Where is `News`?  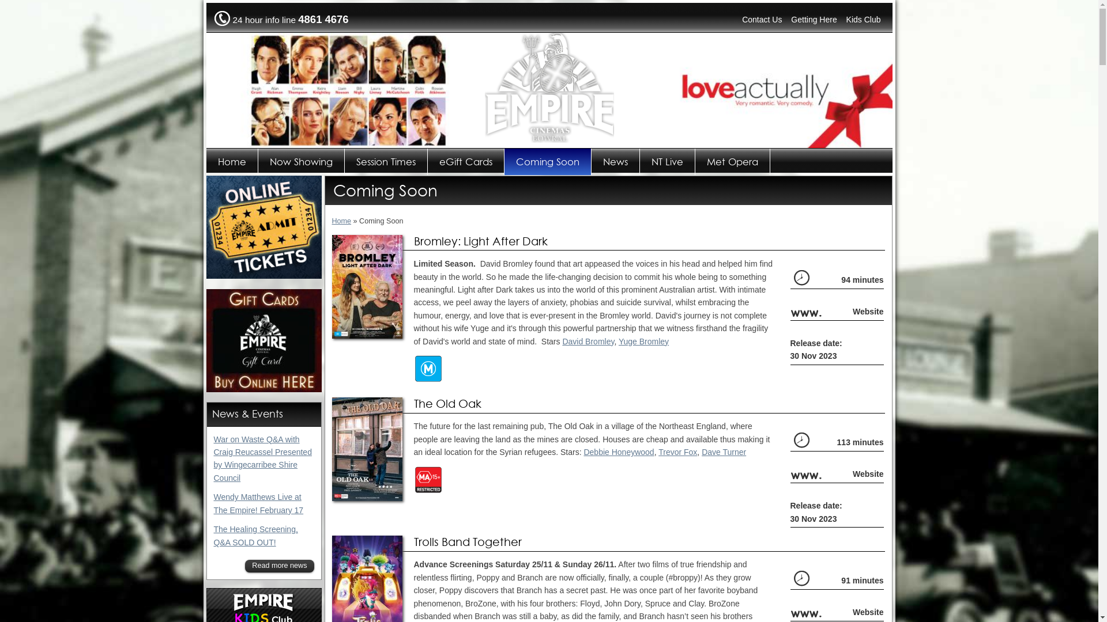
News is located at coordinates (616, 162).